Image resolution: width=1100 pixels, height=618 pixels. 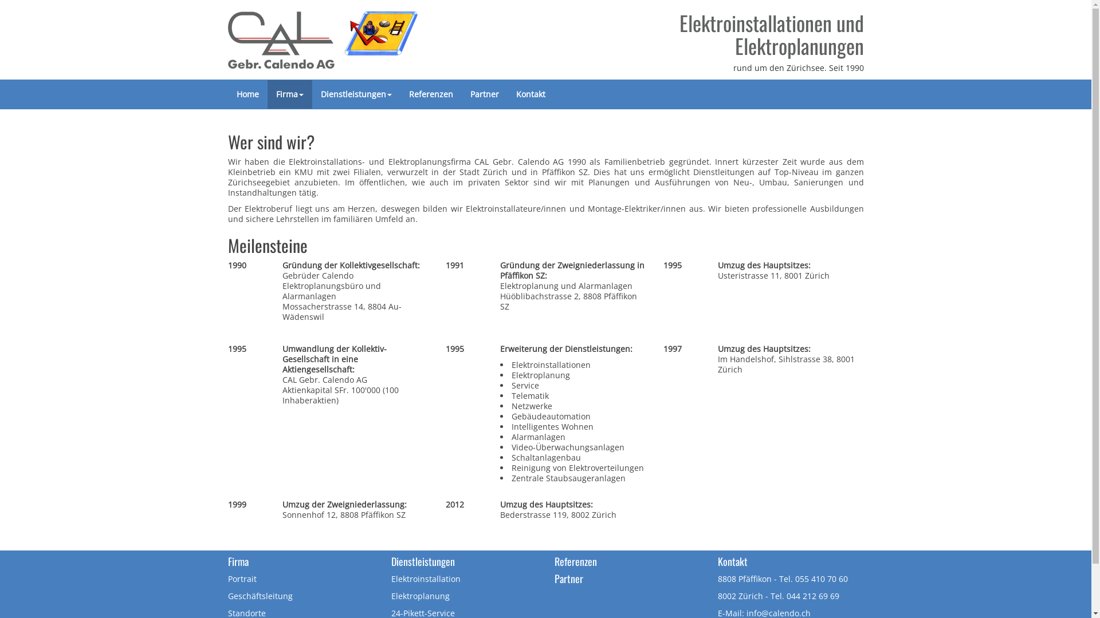 I want to click on Dienstleistungen, so click(x=356, y=94).